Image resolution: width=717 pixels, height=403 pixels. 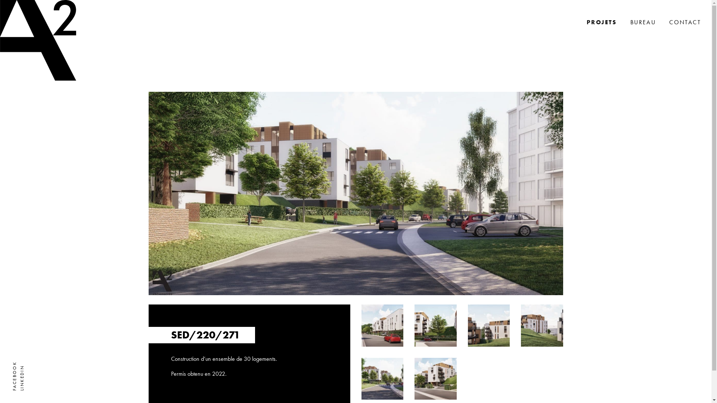 I want to click on LINKEDIN, so click(x=32, y=368).